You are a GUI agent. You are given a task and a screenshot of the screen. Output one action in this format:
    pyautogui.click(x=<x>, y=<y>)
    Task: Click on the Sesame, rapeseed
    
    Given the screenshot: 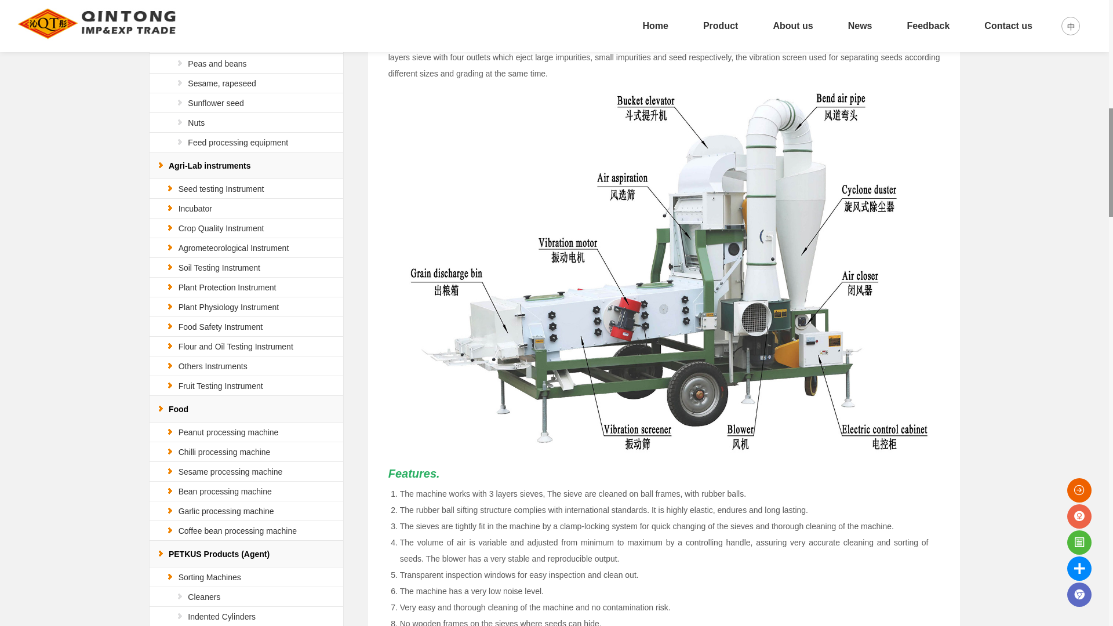 What is the action you would take?
    pyautogui.click(x=221, y=83)
    